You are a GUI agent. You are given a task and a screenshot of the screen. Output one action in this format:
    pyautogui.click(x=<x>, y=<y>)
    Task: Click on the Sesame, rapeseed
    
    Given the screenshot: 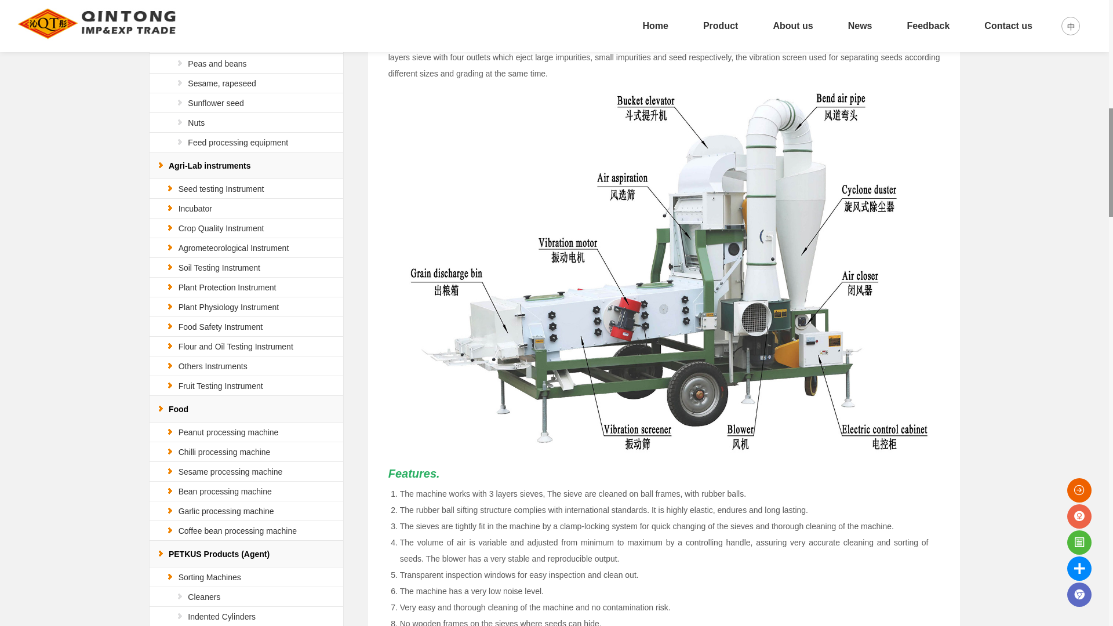 What is the action you would take?
    pyautogui.click(x=221, y=83)
    